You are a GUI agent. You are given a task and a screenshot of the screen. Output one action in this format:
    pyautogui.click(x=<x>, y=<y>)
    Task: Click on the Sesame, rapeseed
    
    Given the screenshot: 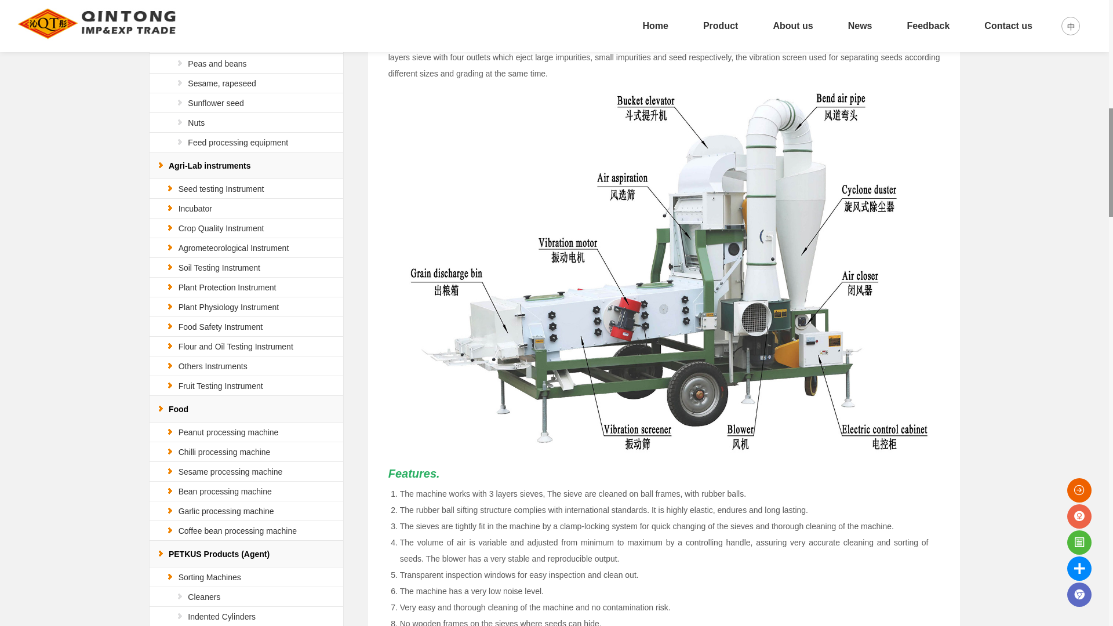 What is the action you would take?
    pyautogui.click(x=221, y=83)
    